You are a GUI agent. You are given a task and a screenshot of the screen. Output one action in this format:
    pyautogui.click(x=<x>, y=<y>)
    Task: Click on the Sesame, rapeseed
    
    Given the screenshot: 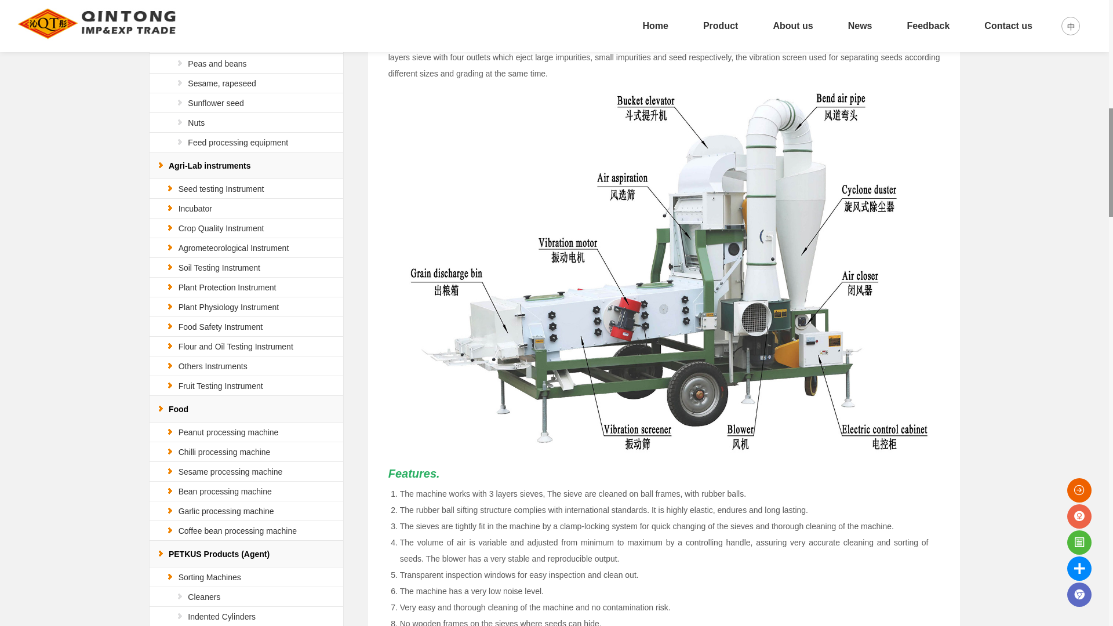 What is the action you would take?
    pyautogui.click(x=221, y=83)
    